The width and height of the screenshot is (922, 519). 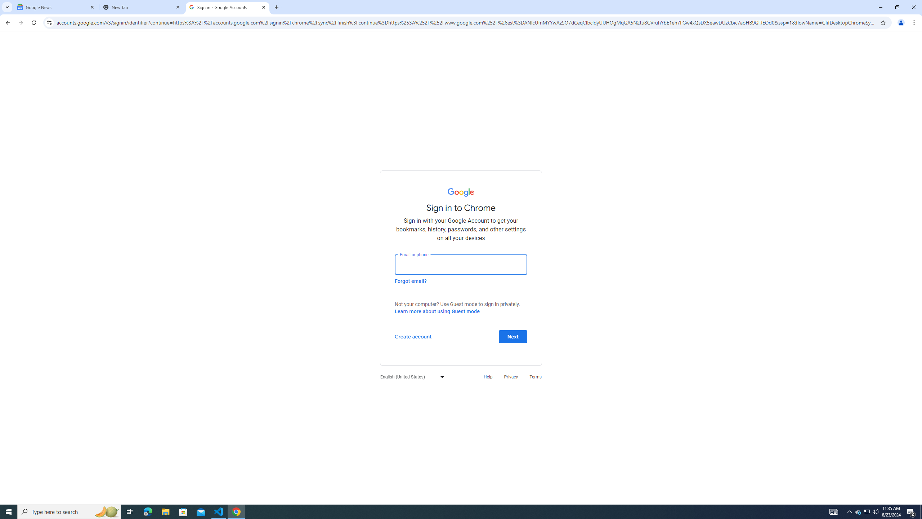 What do you see at coordinates (461, 265) in the screenshot?
I see `Email or phone` at bounding box center [461, 265].